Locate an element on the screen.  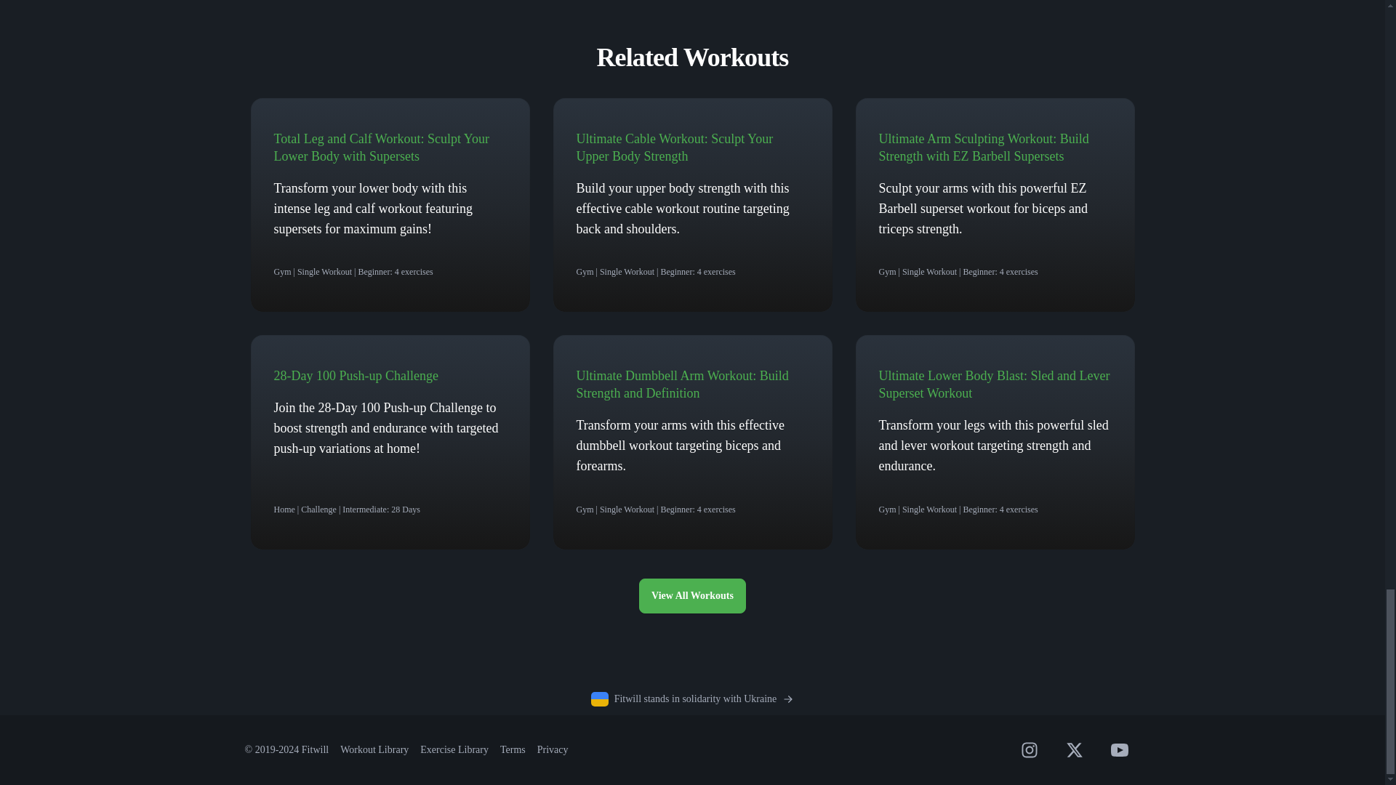
Exercise Library is located at coordinates (454, 749).